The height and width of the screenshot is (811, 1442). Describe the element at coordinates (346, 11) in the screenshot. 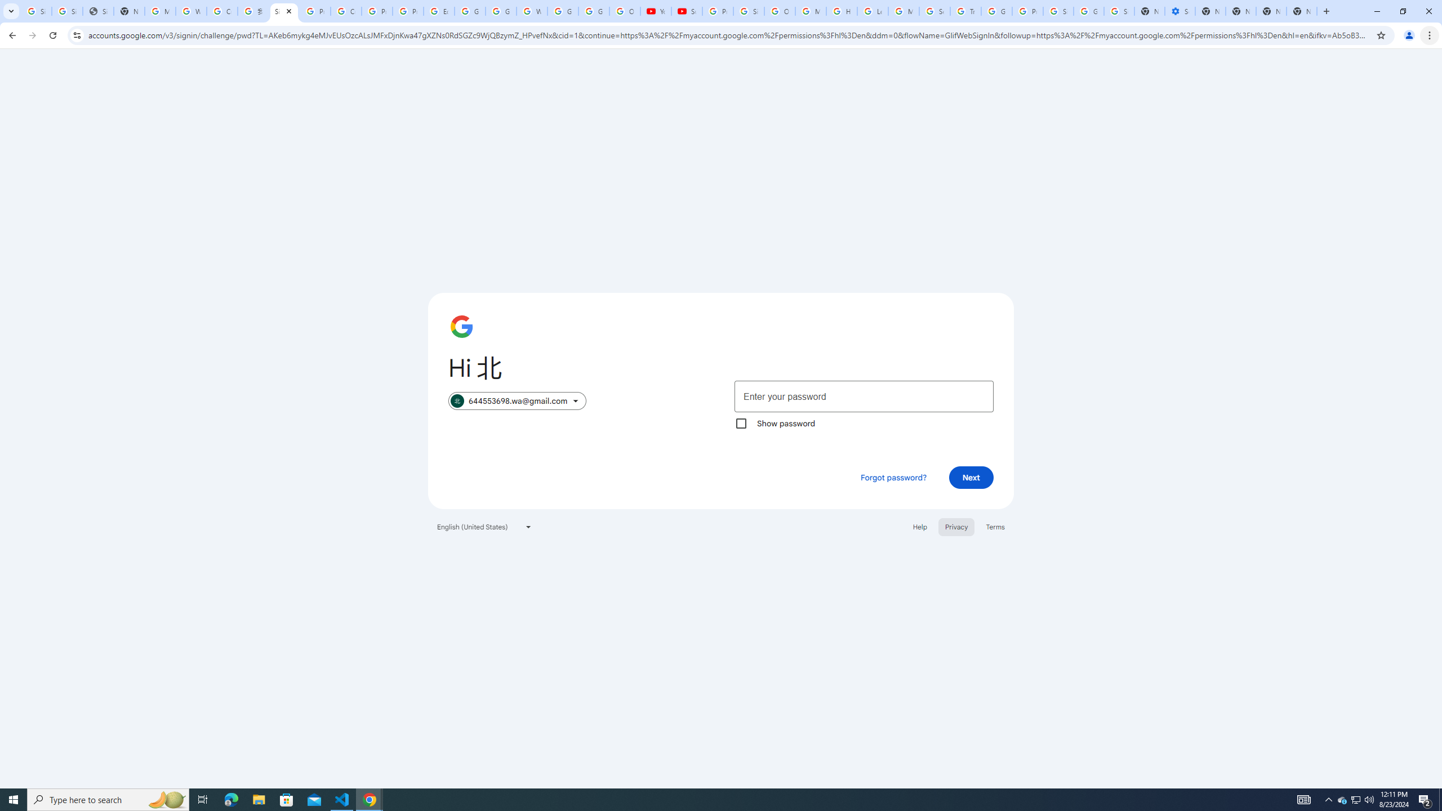

I see `Create your Google Account` at that location.